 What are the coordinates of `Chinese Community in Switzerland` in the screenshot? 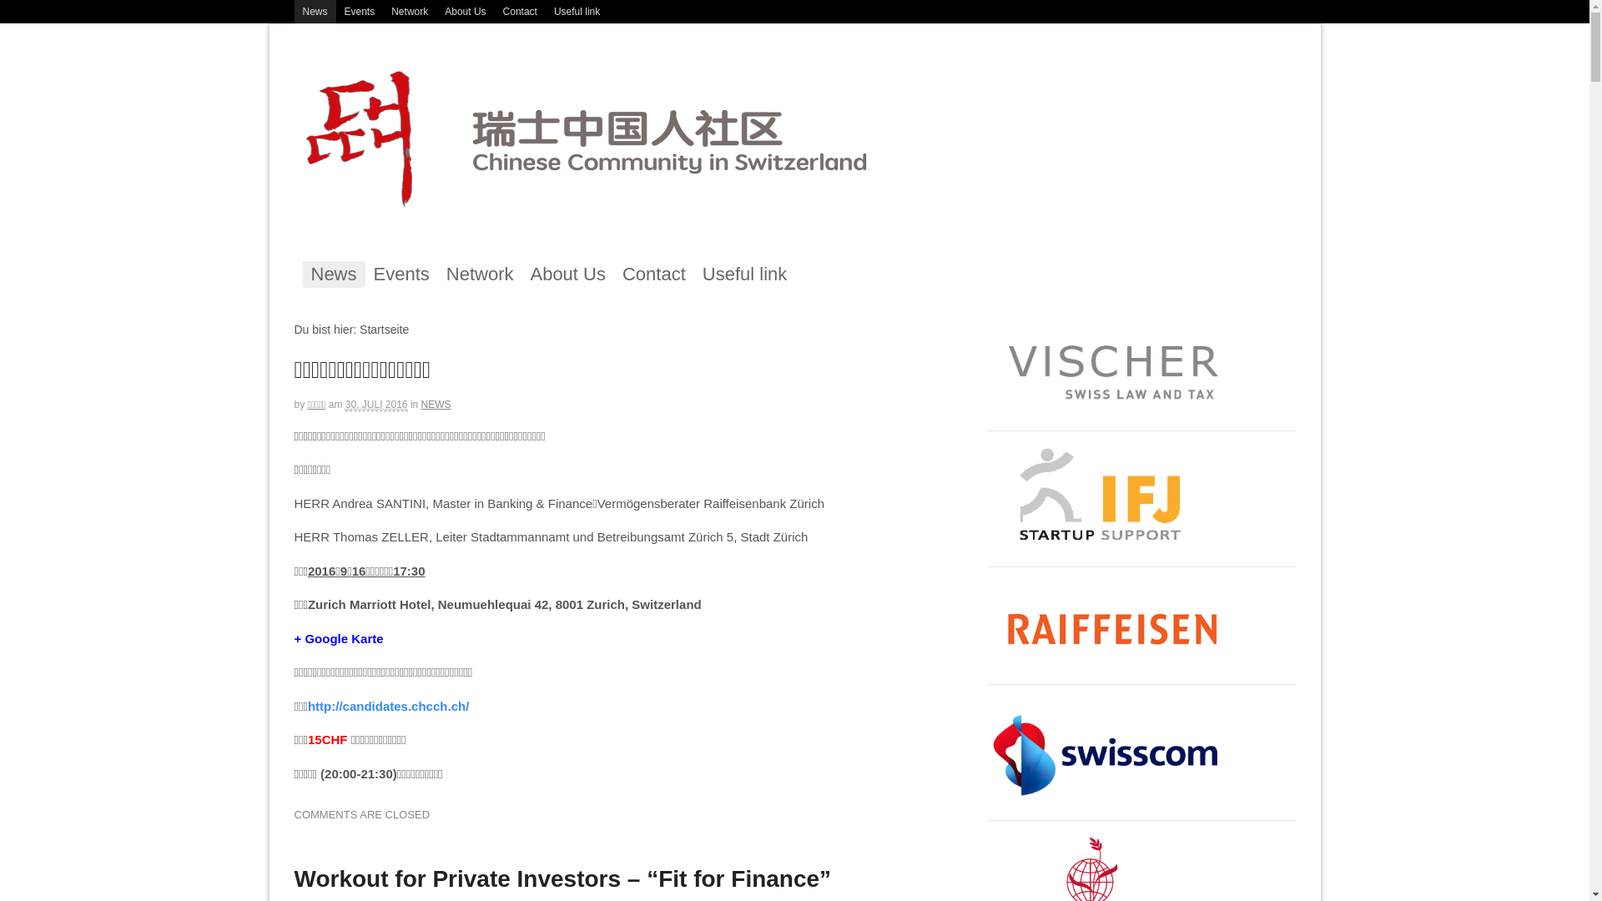 It's located at (611, 210).